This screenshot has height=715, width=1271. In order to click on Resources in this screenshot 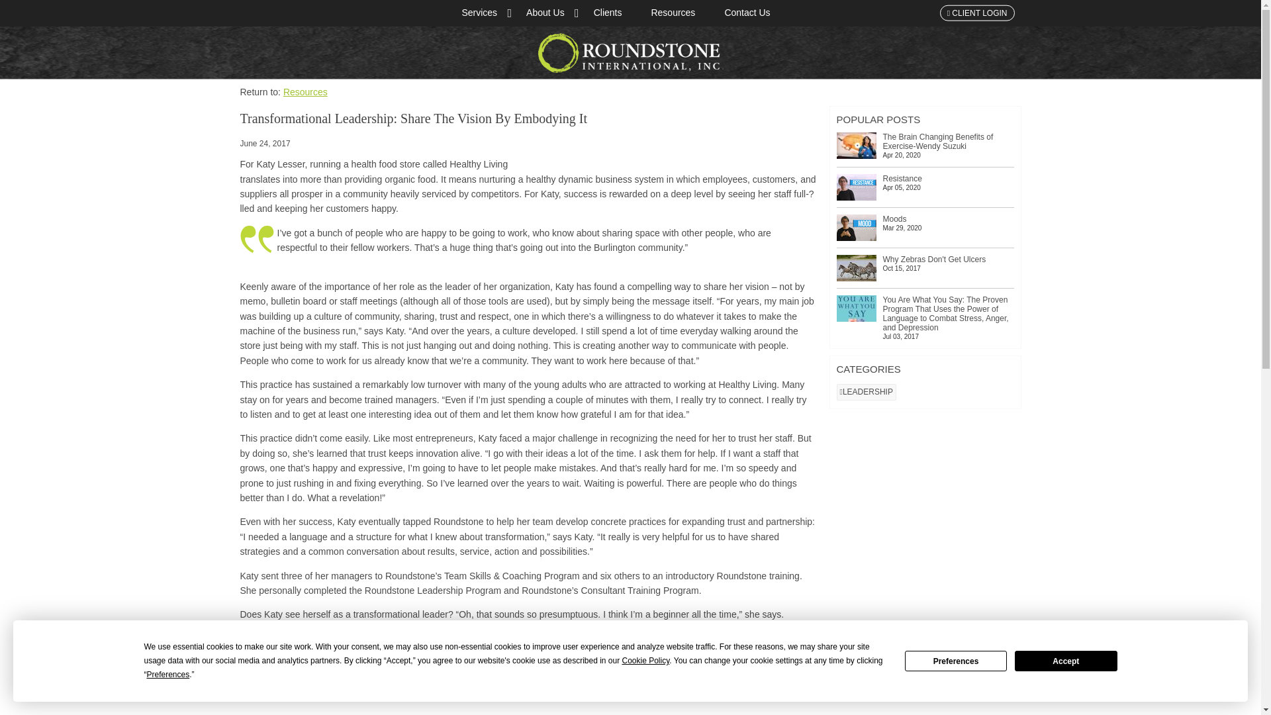, I will do `click(673, 13)`.